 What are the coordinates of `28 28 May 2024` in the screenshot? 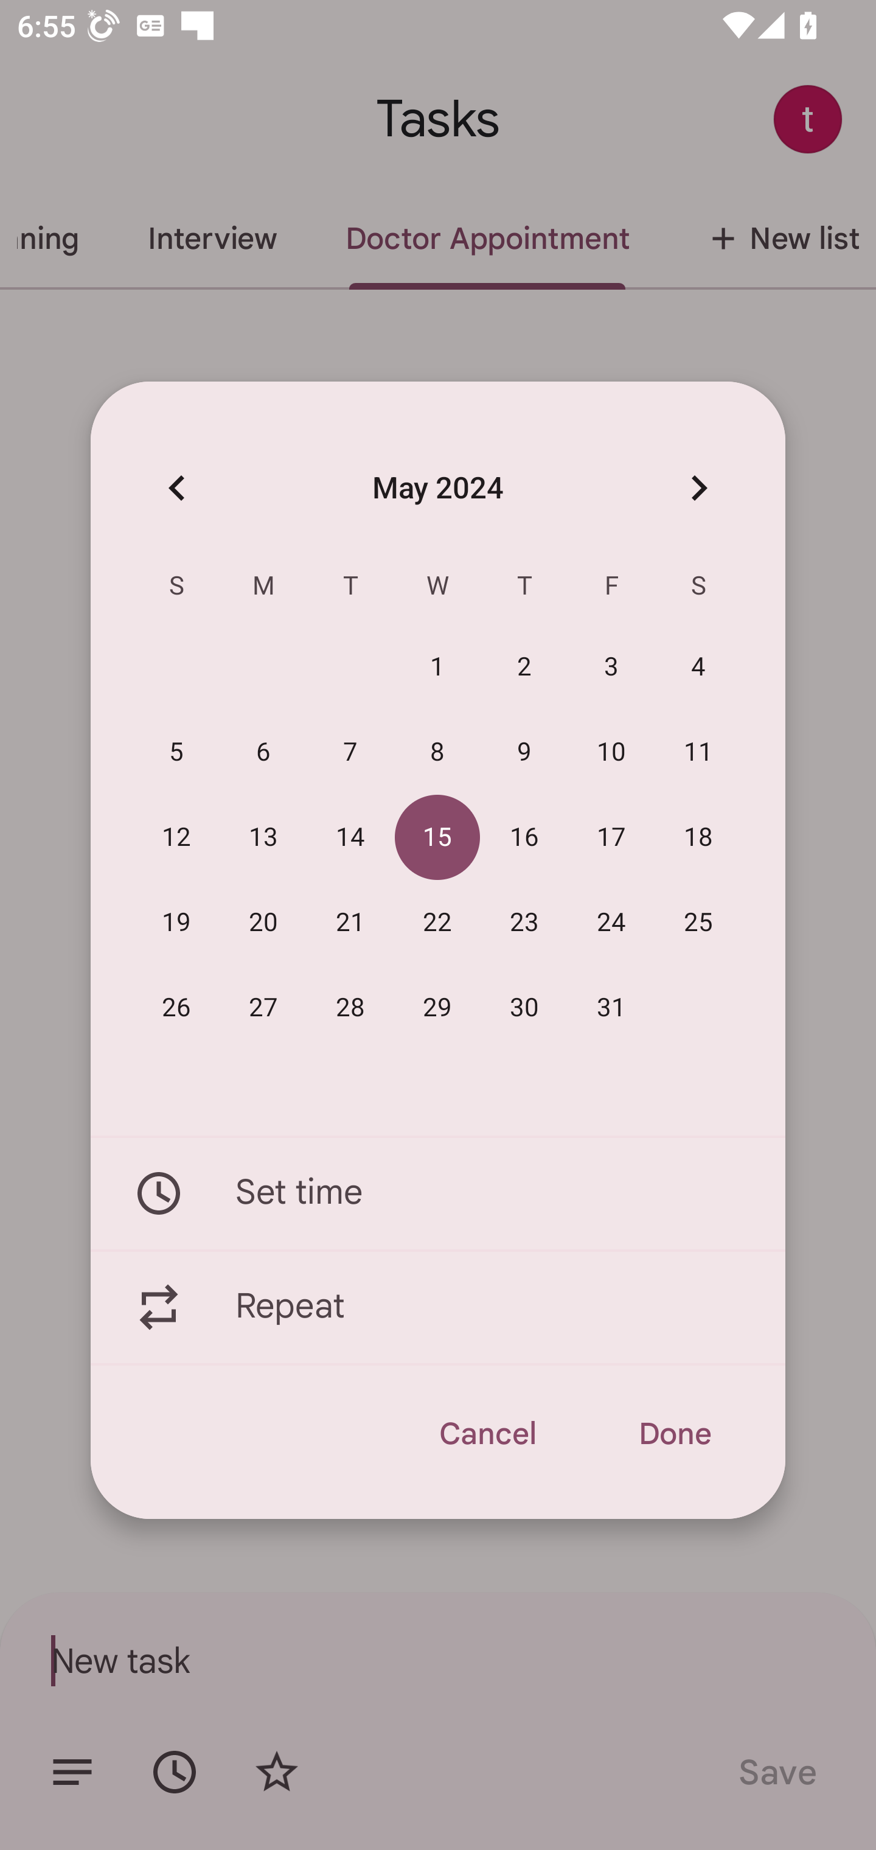 It's located at (350, 1008).